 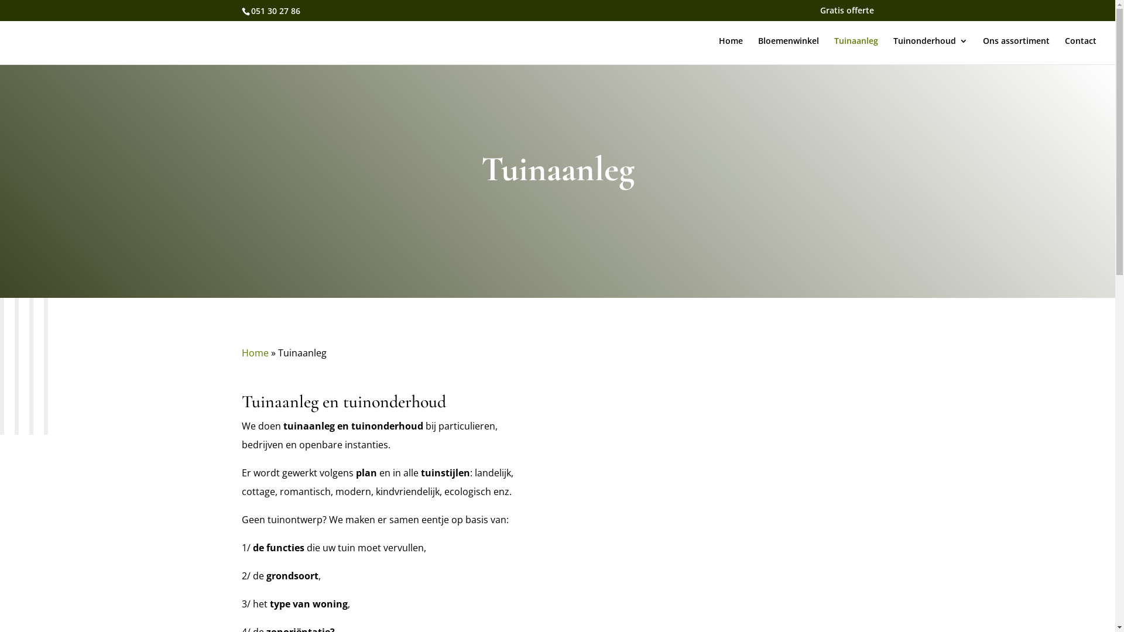 What do you see at coordinates (789, 50) in the screenshot?
I see `Bloemenwinkel` at bounding box center [789, 50].